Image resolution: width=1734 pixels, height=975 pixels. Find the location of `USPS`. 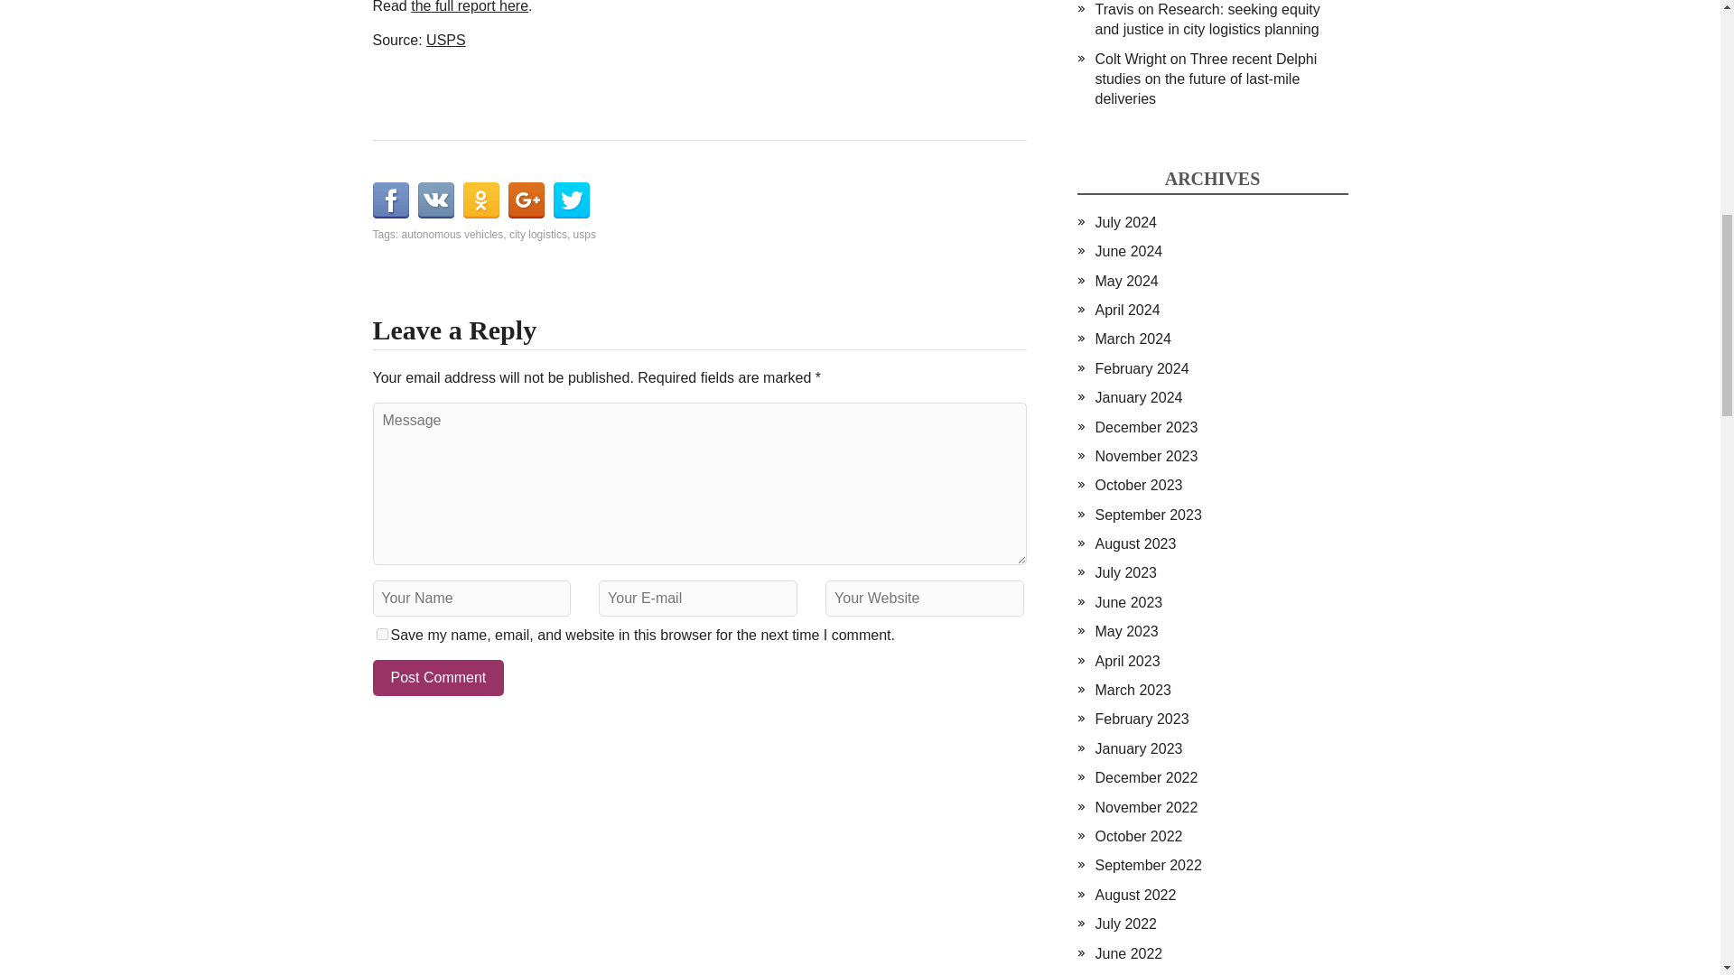

USPS is located at coordinates (446, 40).